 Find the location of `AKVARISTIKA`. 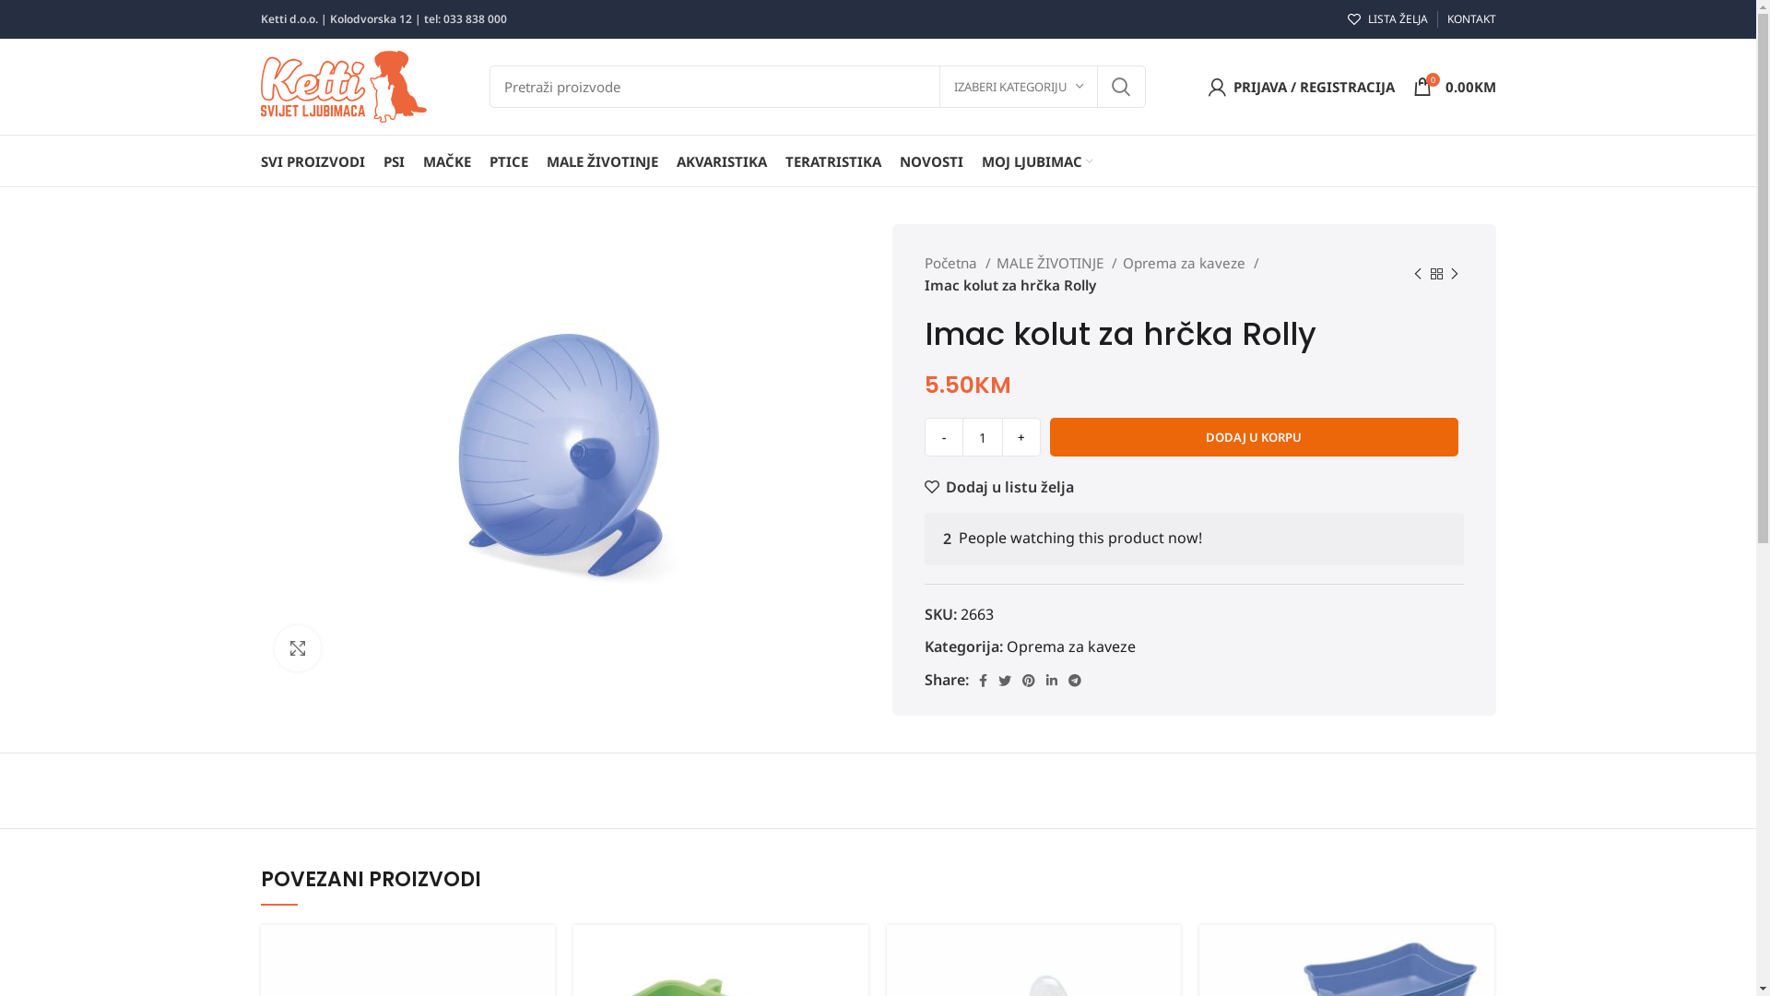

AKVARISTIKA is located at coordinates (722, 160).